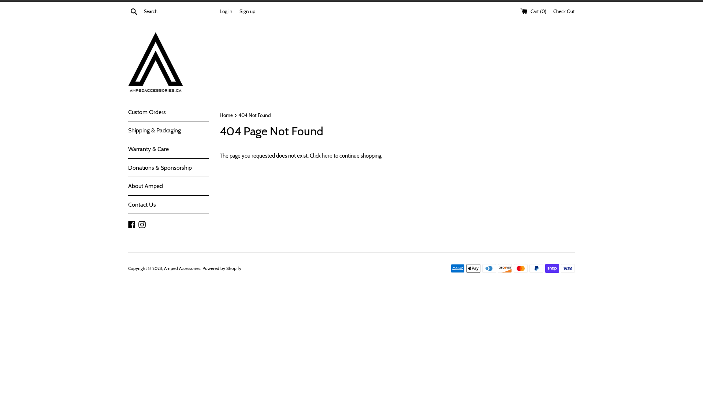 Image resolution: width=703 pixels, height=395 pixels. Describe the element at coordinates (534, 11) in the screenshot. I see `Cart (0)` at that location.